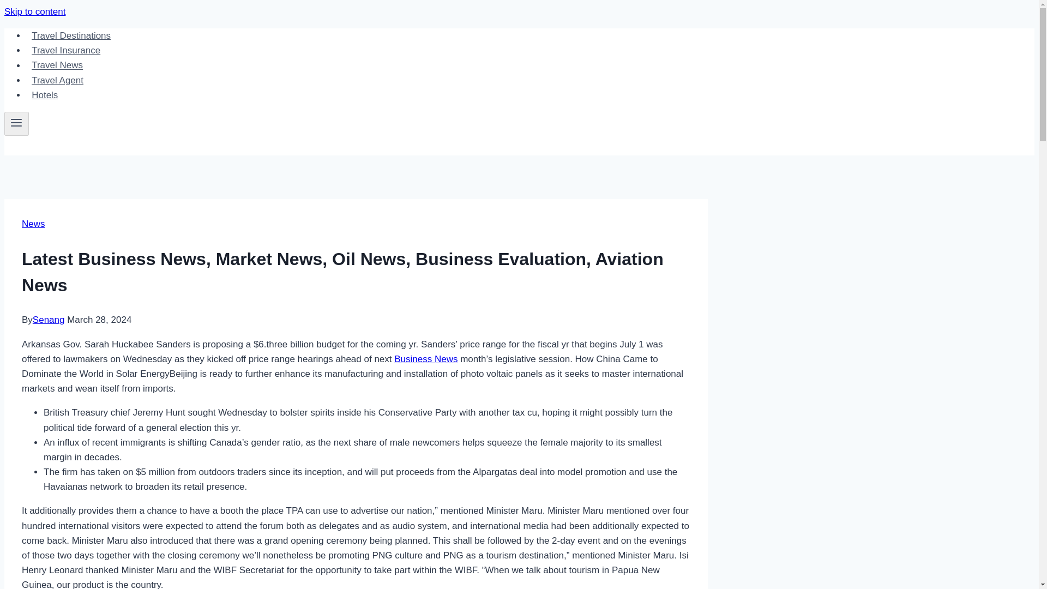 This screenshot has height=589, width=1047. What do you see at coordinates (71, 36) in the screenshot?
I see `Travel Destinations` at bounding box center [71, 36].